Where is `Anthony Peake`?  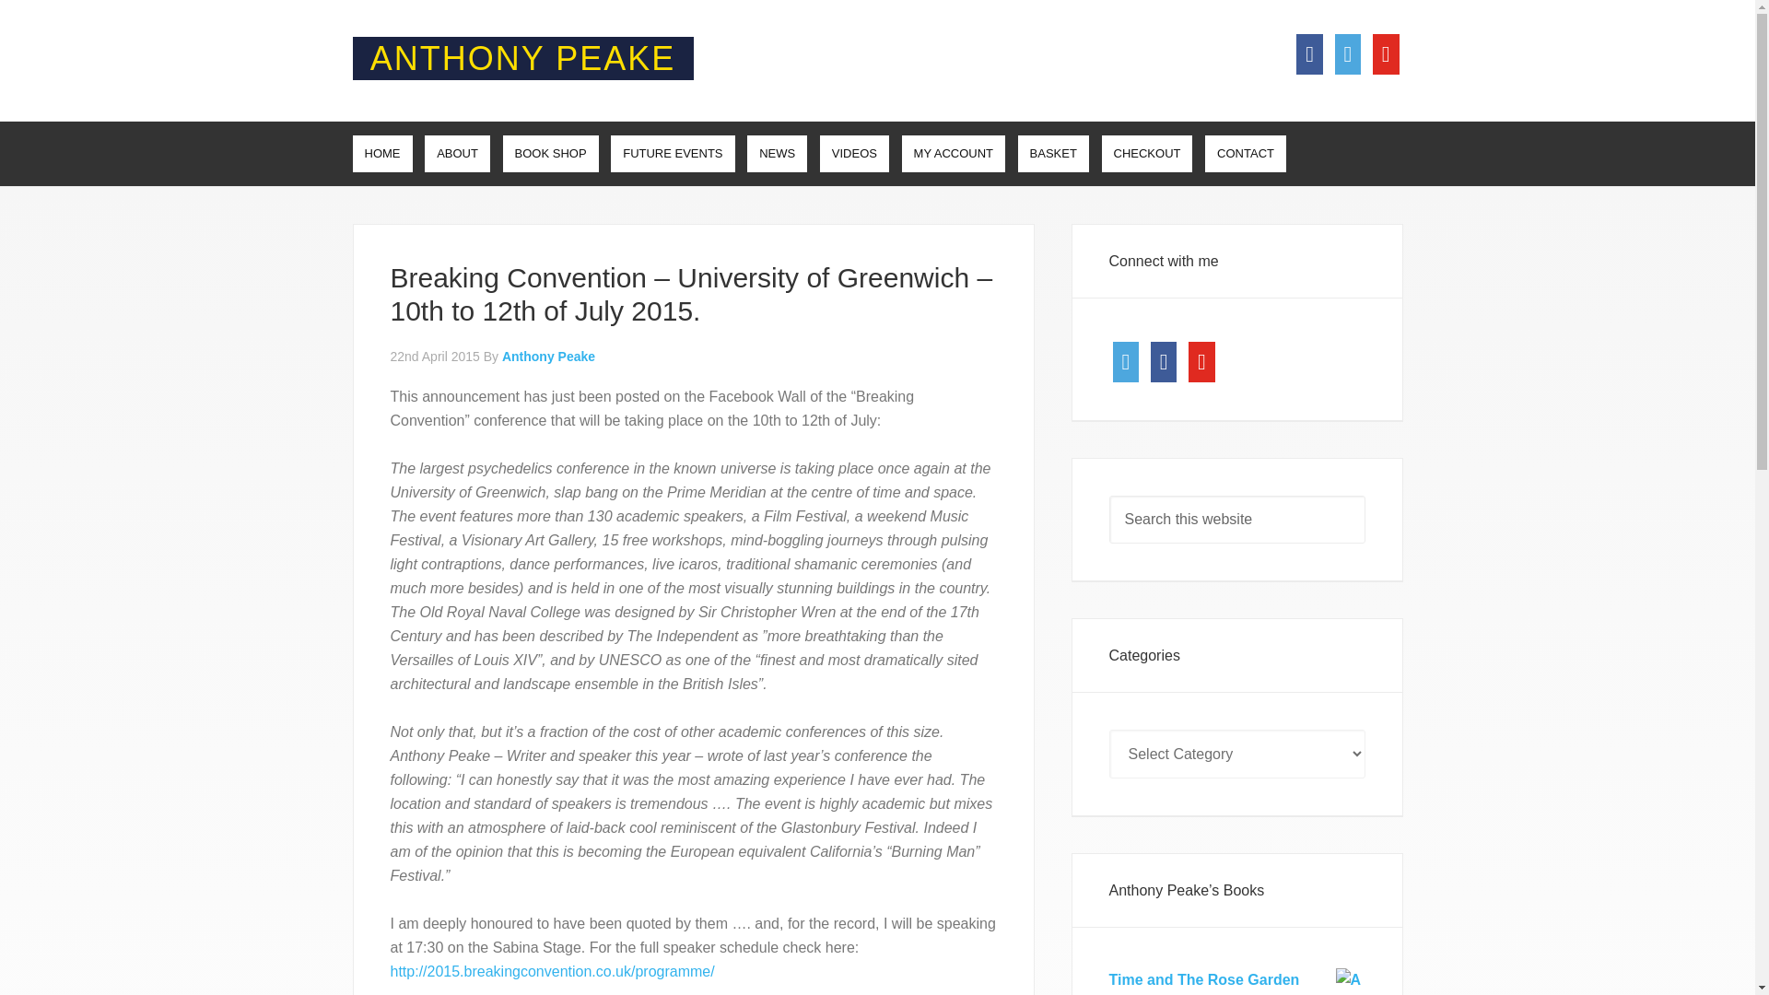
Anthony Peake is located at coordinates (548, 357).